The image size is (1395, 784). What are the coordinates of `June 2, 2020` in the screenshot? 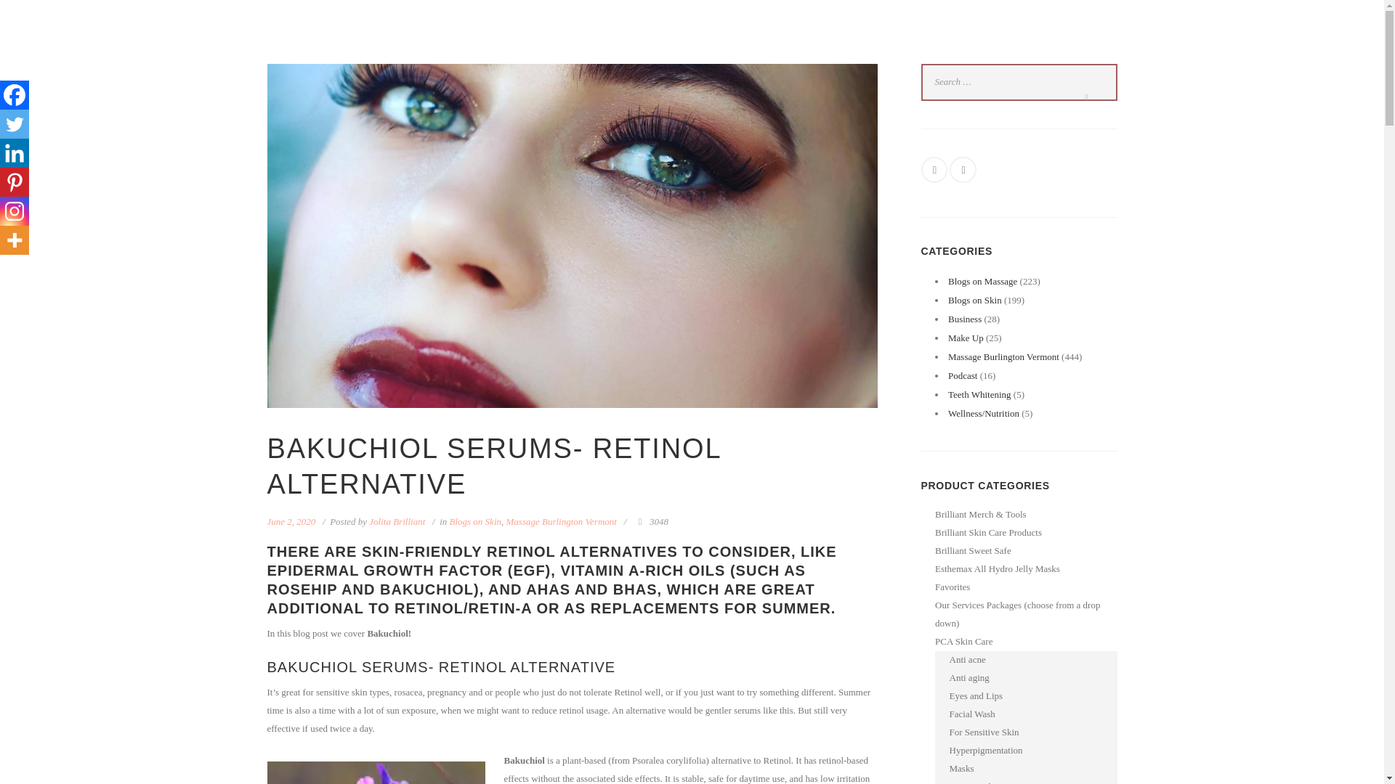 It's located at (292, 521).